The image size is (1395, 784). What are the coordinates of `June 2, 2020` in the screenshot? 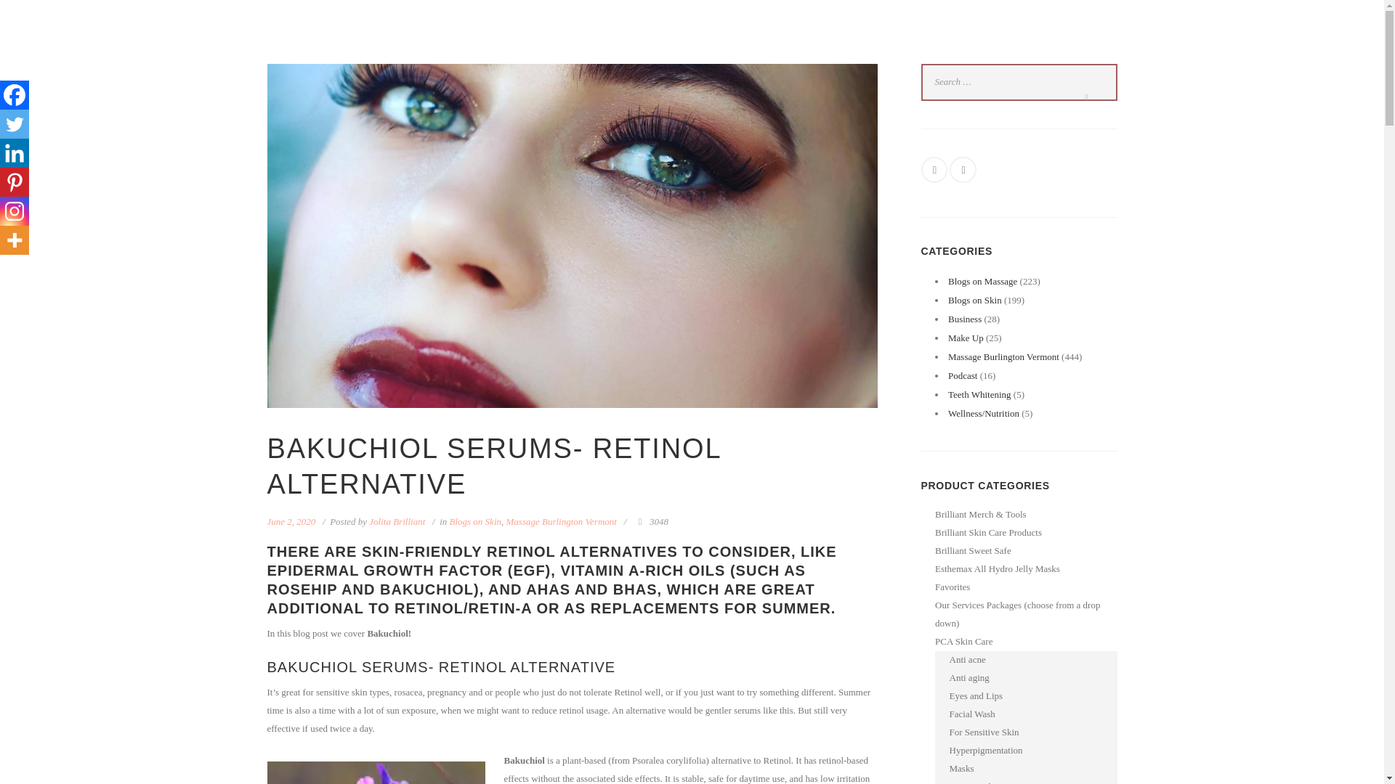 It's located at (292, 521).